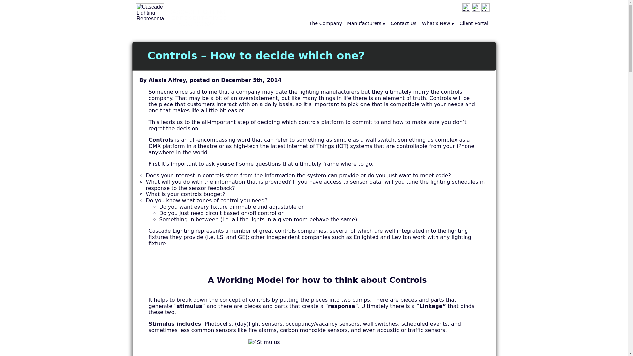 The image size is (633, 356). What do you see at coordinates (466, 7) in the screenshot?
I see `Linked In` at bounding box center [466, 7].